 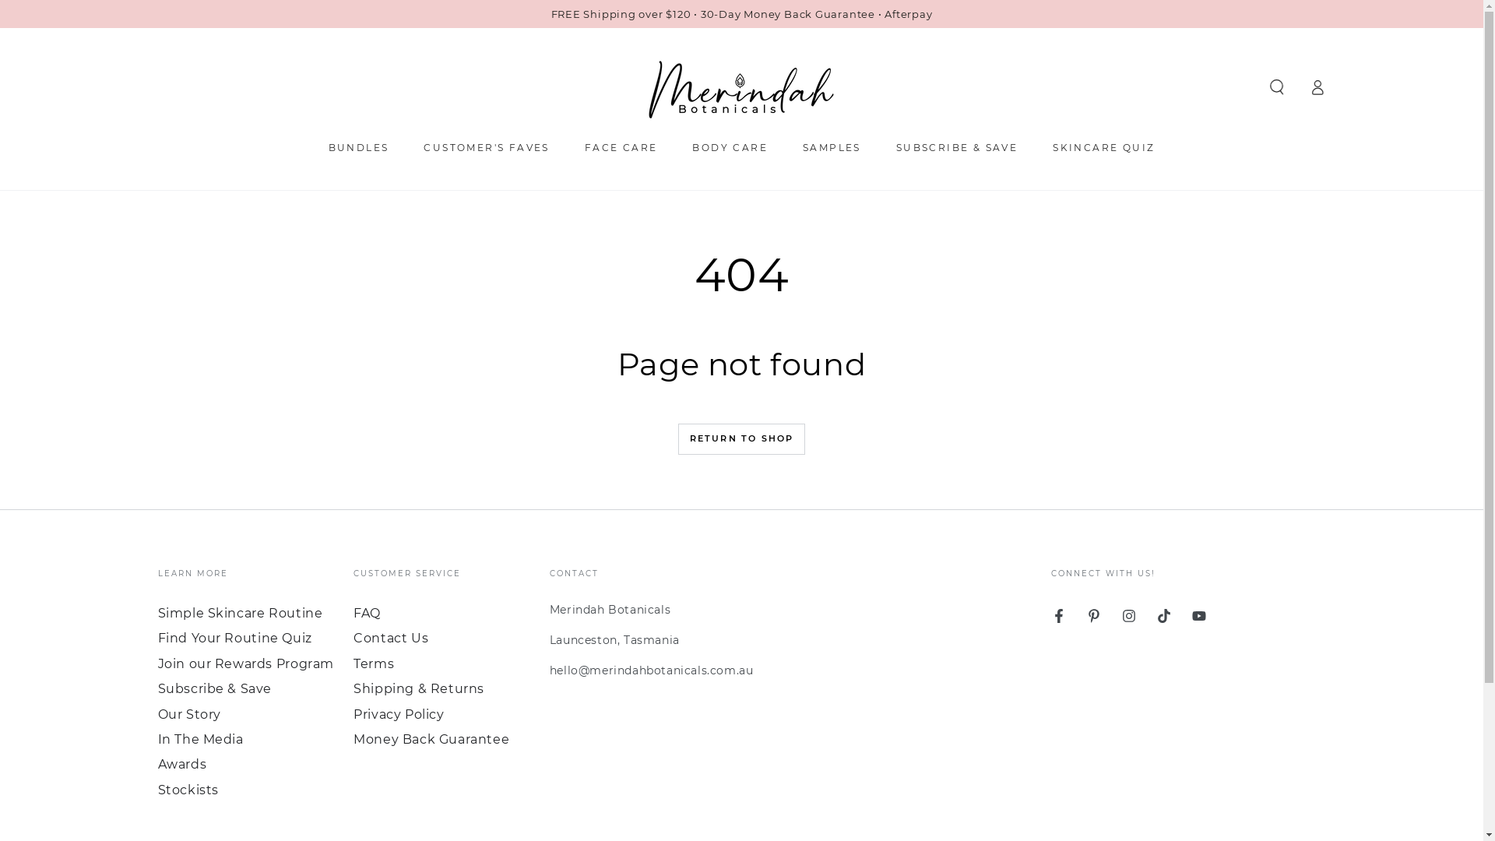 What do you see at coordinates (1104, 147) in the screenshot?
I see `SKINCARE QUIZ` at bounding box center [1104, 147].